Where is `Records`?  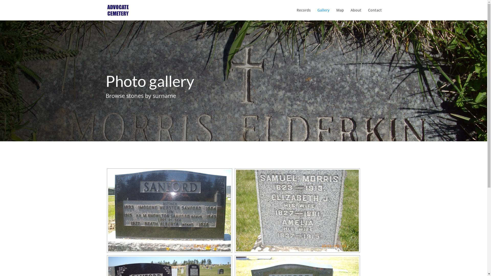 Records is located at coordinates (304, 14).